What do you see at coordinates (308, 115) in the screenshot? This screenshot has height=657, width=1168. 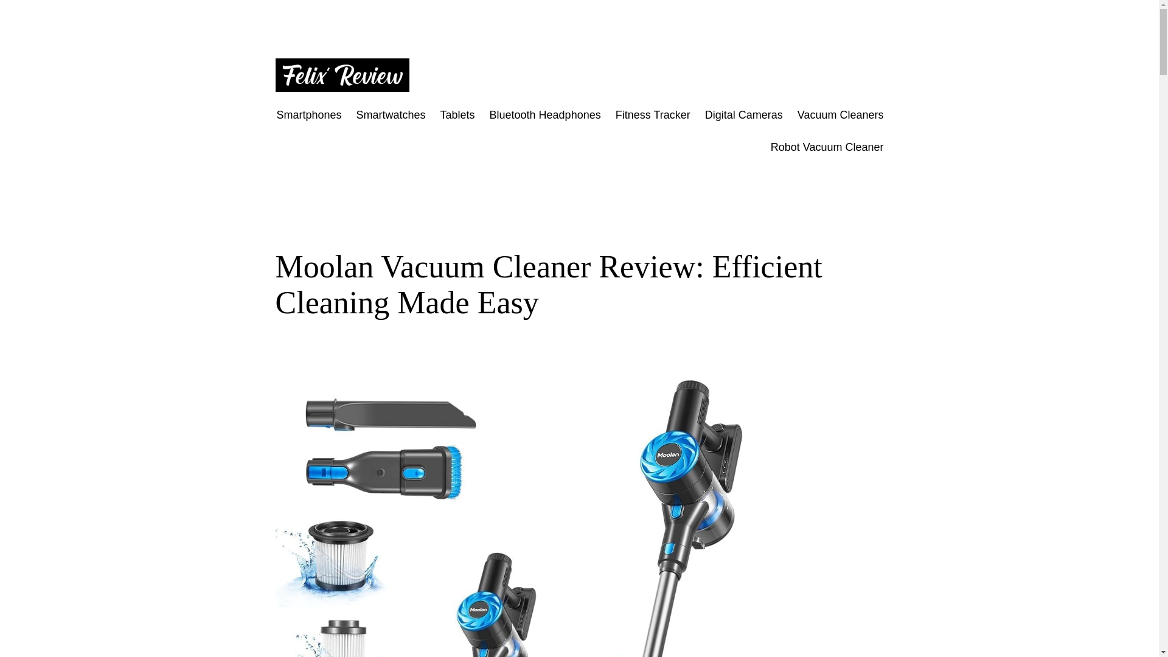 I see `Smartphones` at bounding box center [308, 115].